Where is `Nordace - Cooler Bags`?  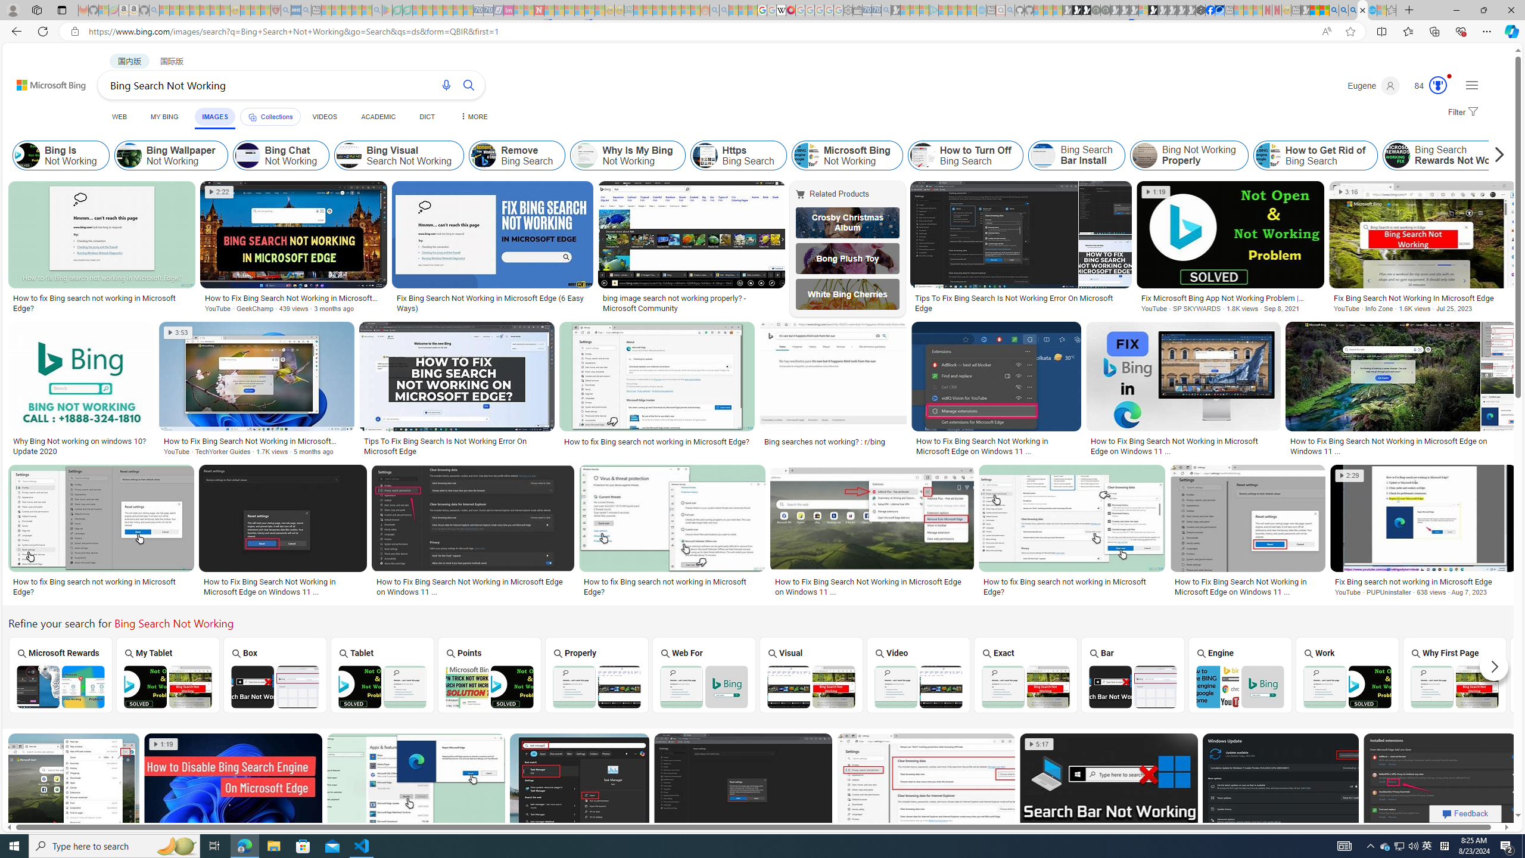
Nordace - Cooler Bags is located at coordinates (1201, 10).